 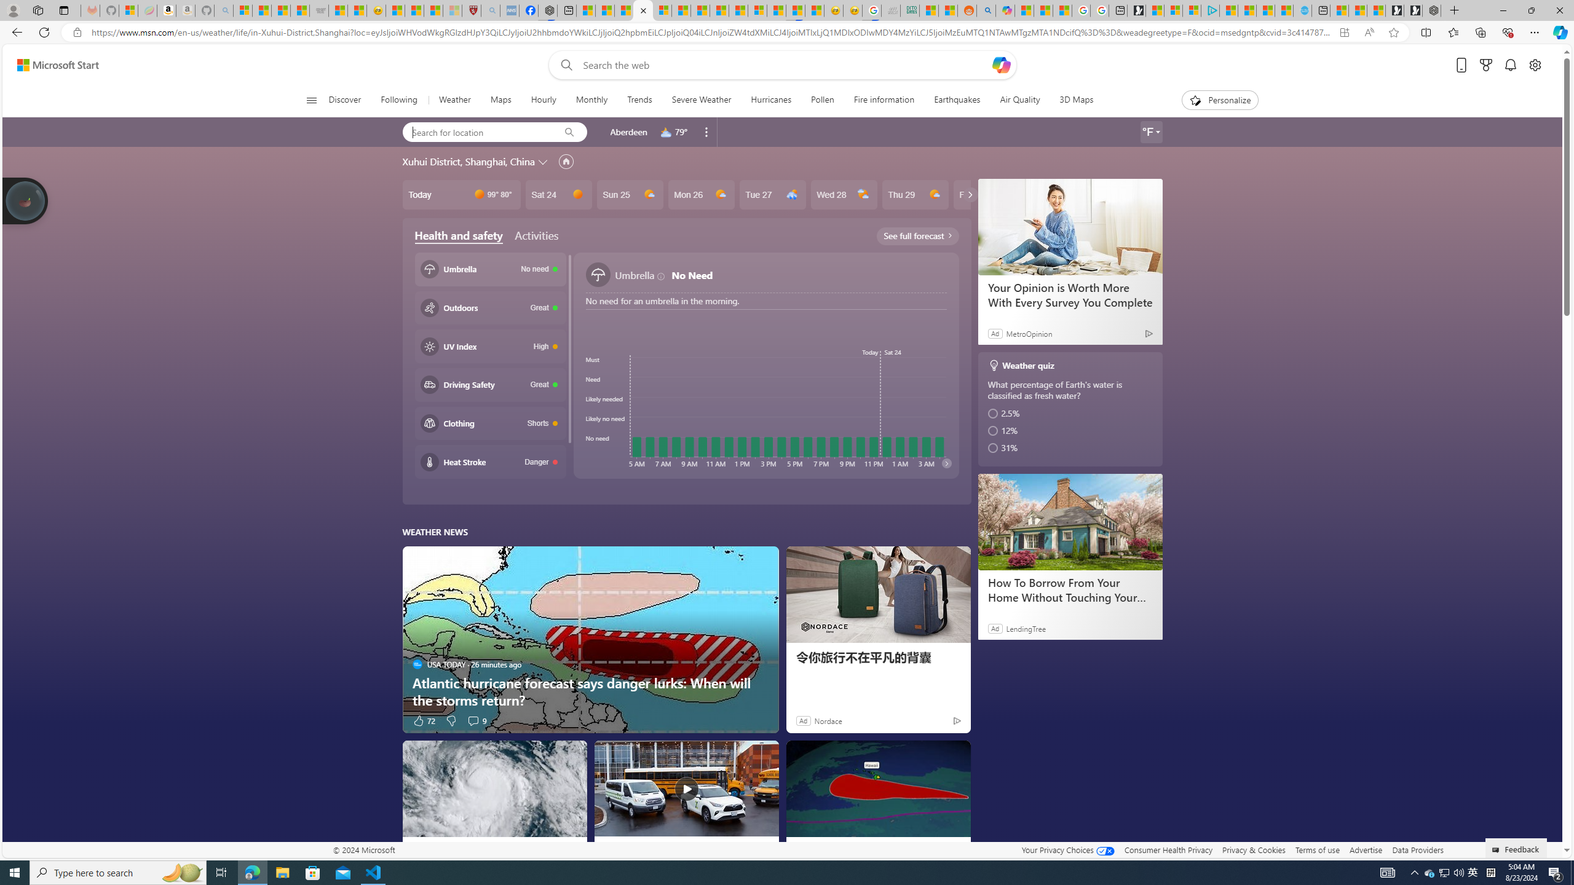 What do you see at coordinates (26, 200) in the screenshot?
I see `Join us in planting real trees to help our planet!` at bounding box center [26, 200].